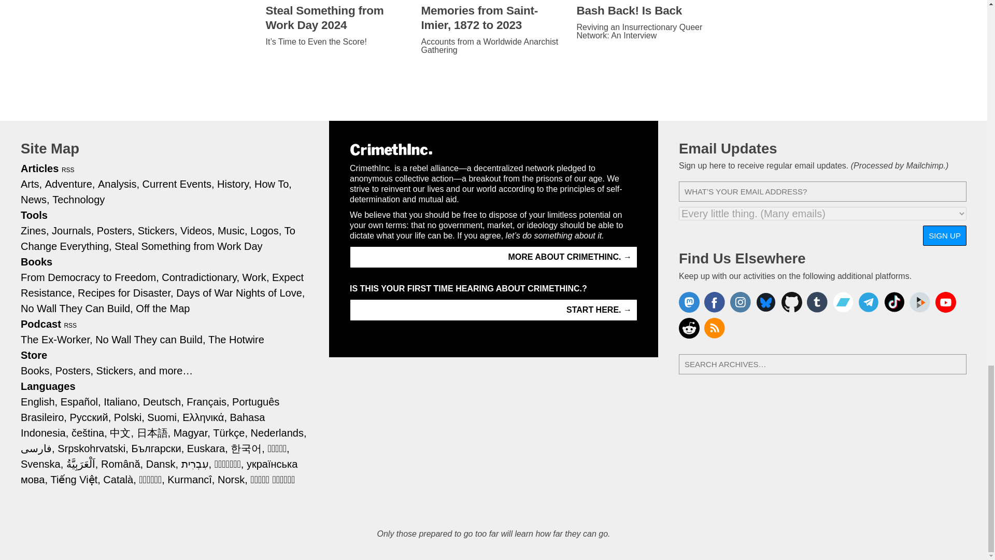 This screenshot has height=560, width=995. I want to click on News, so click(35, 199).